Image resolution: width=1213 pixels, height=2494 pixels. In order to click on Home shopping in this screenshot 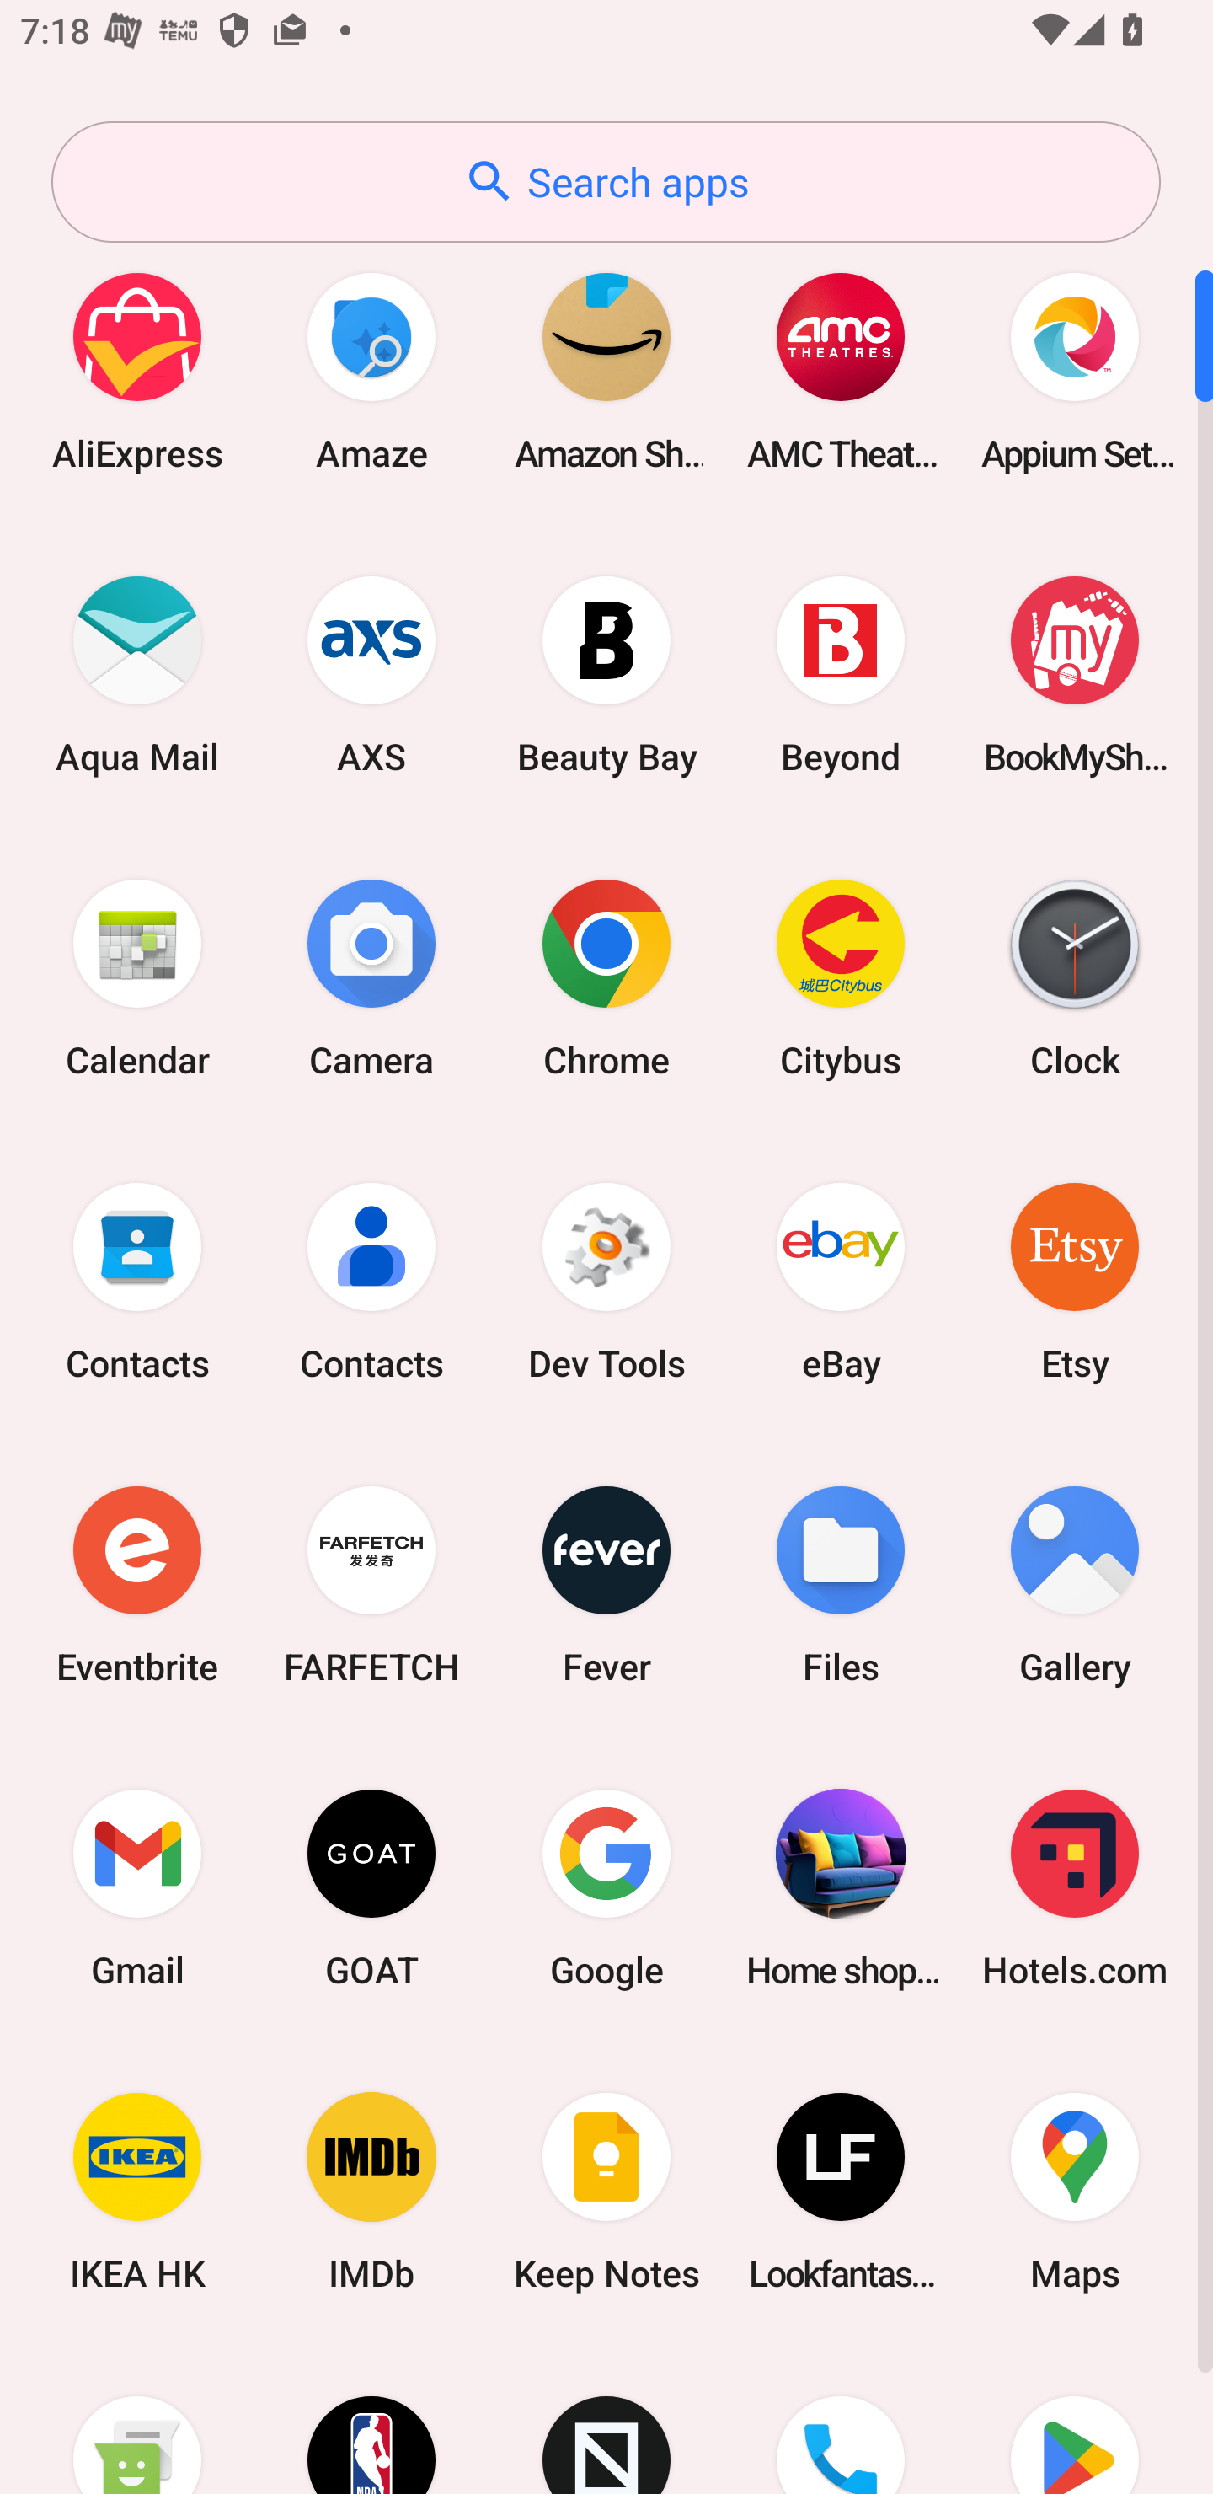, I will do `click(841, 1887)`.